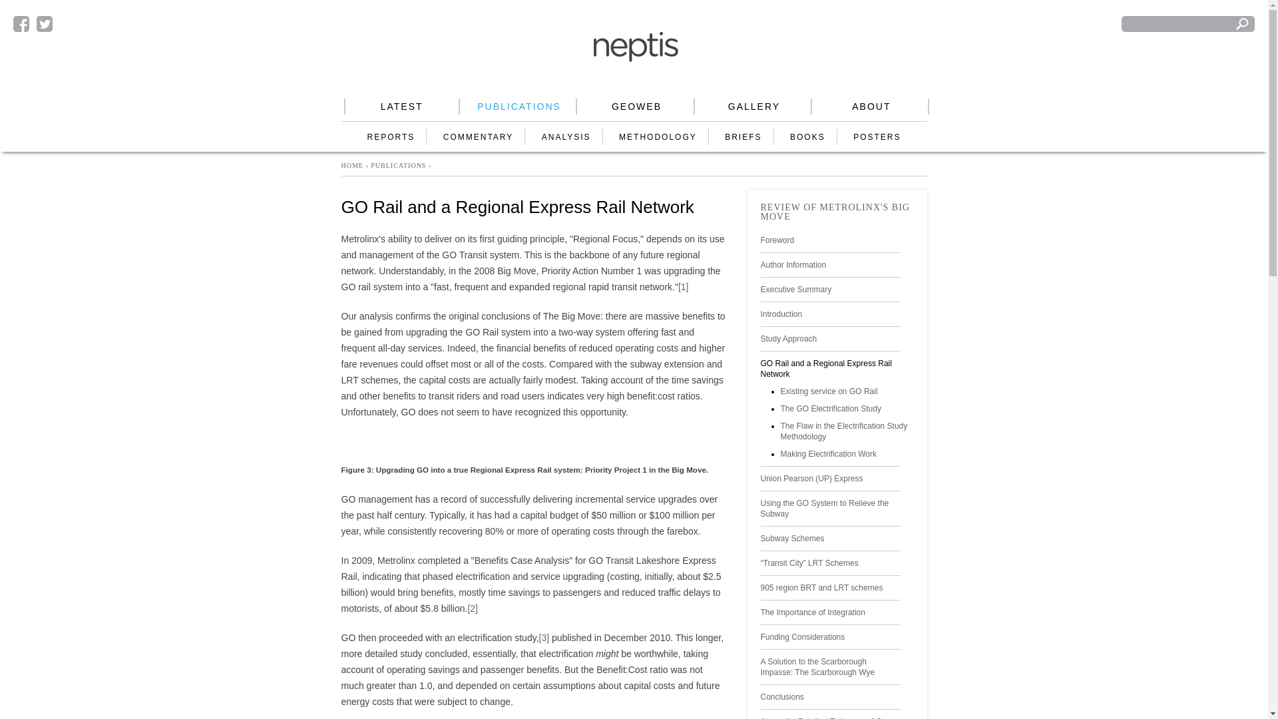 This screenshot has width=1278, height=719. Describe the element at coordinates (636, 106) in the screenshot. I see `GEOWEB` at that location.